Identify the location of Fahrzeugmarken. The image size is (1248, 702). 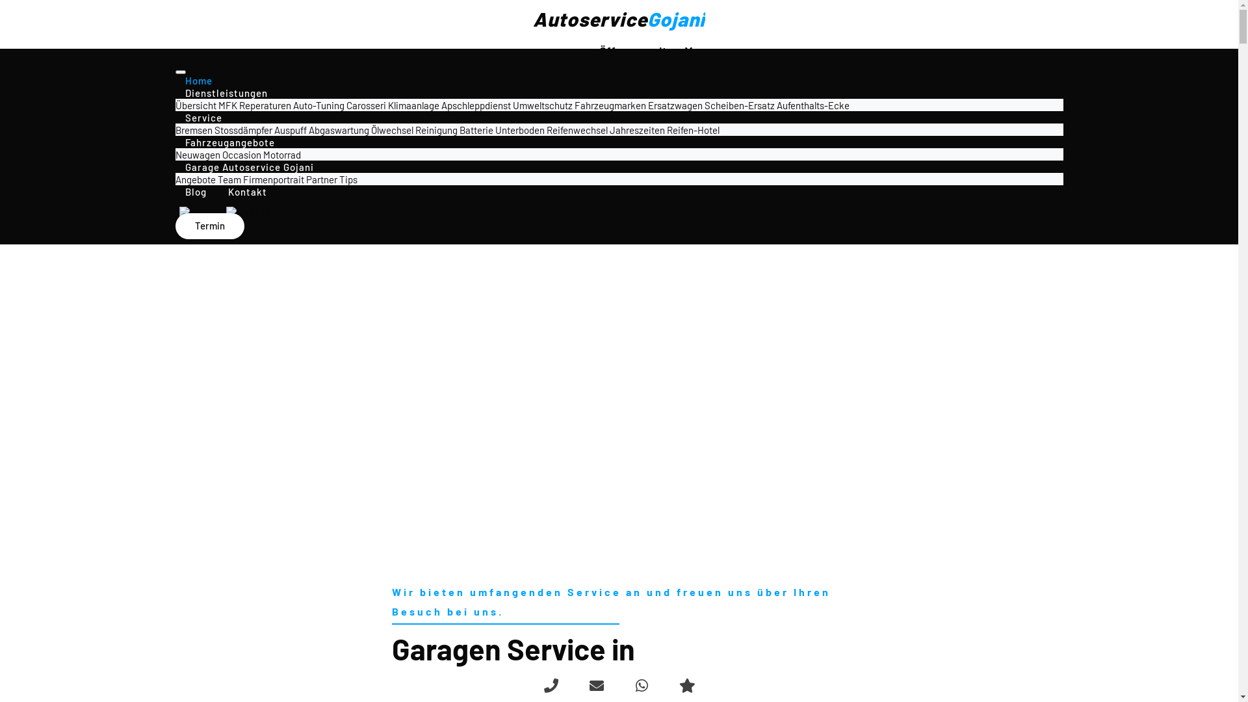
(610, 105).